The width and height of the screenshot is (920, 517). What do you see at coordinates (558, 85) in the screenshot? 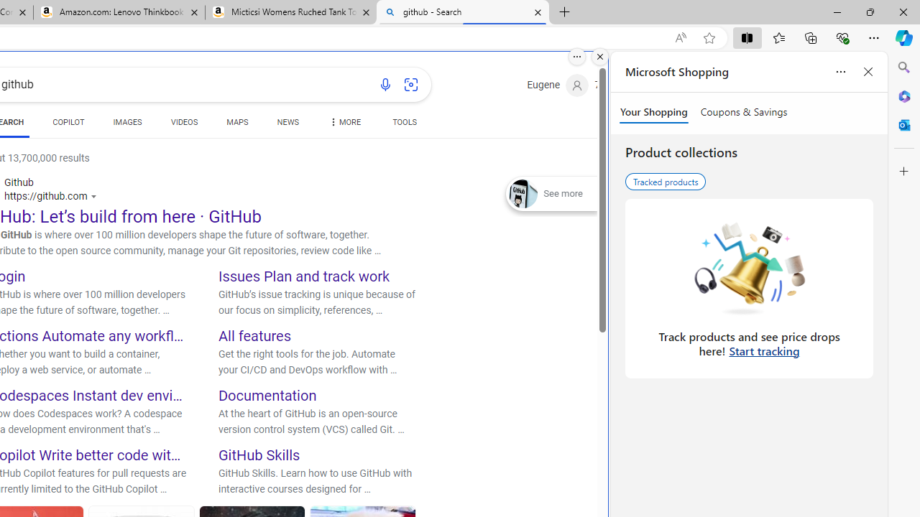
I see `Eugene` at bounding box center [558, 85].